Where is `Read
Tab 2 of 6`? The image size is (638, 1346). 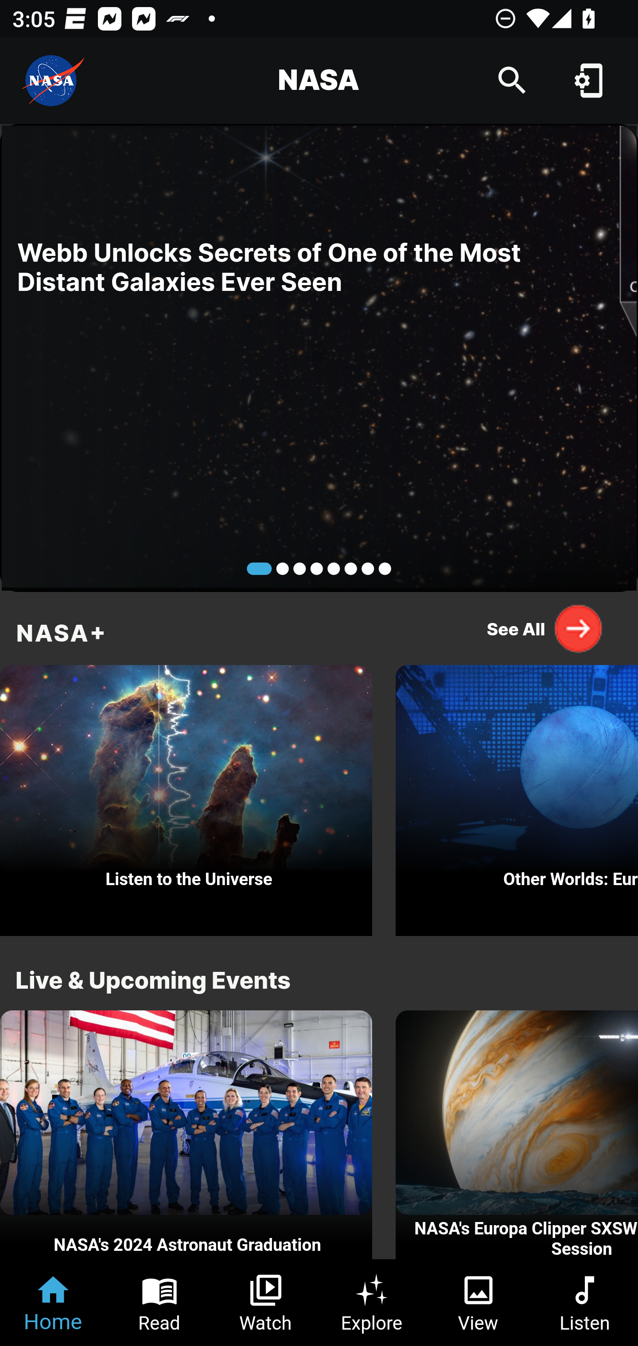 Read
Tab 2 of 6 is located at coordinates (159, 1303).